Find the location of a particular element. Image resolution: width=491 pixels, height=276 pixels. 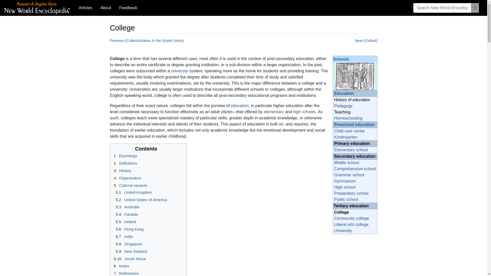

Preschool education is located at coordinates (354, 124).